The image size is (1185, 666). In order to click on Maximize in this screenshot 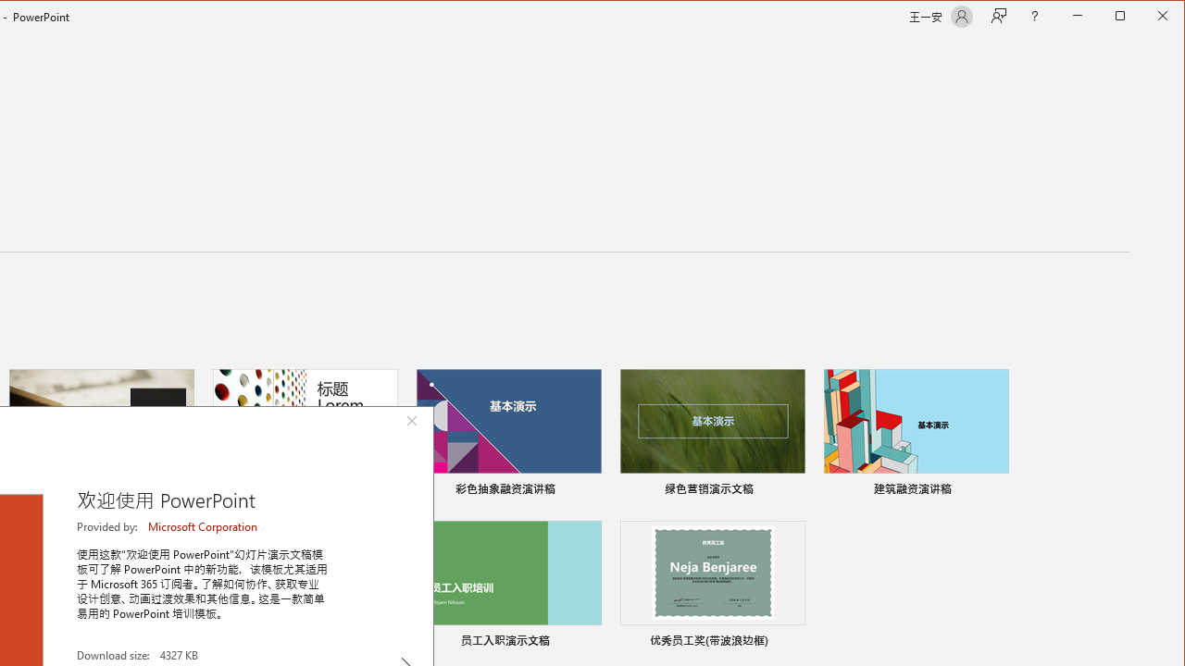, I will do `click(1146, 17)`.